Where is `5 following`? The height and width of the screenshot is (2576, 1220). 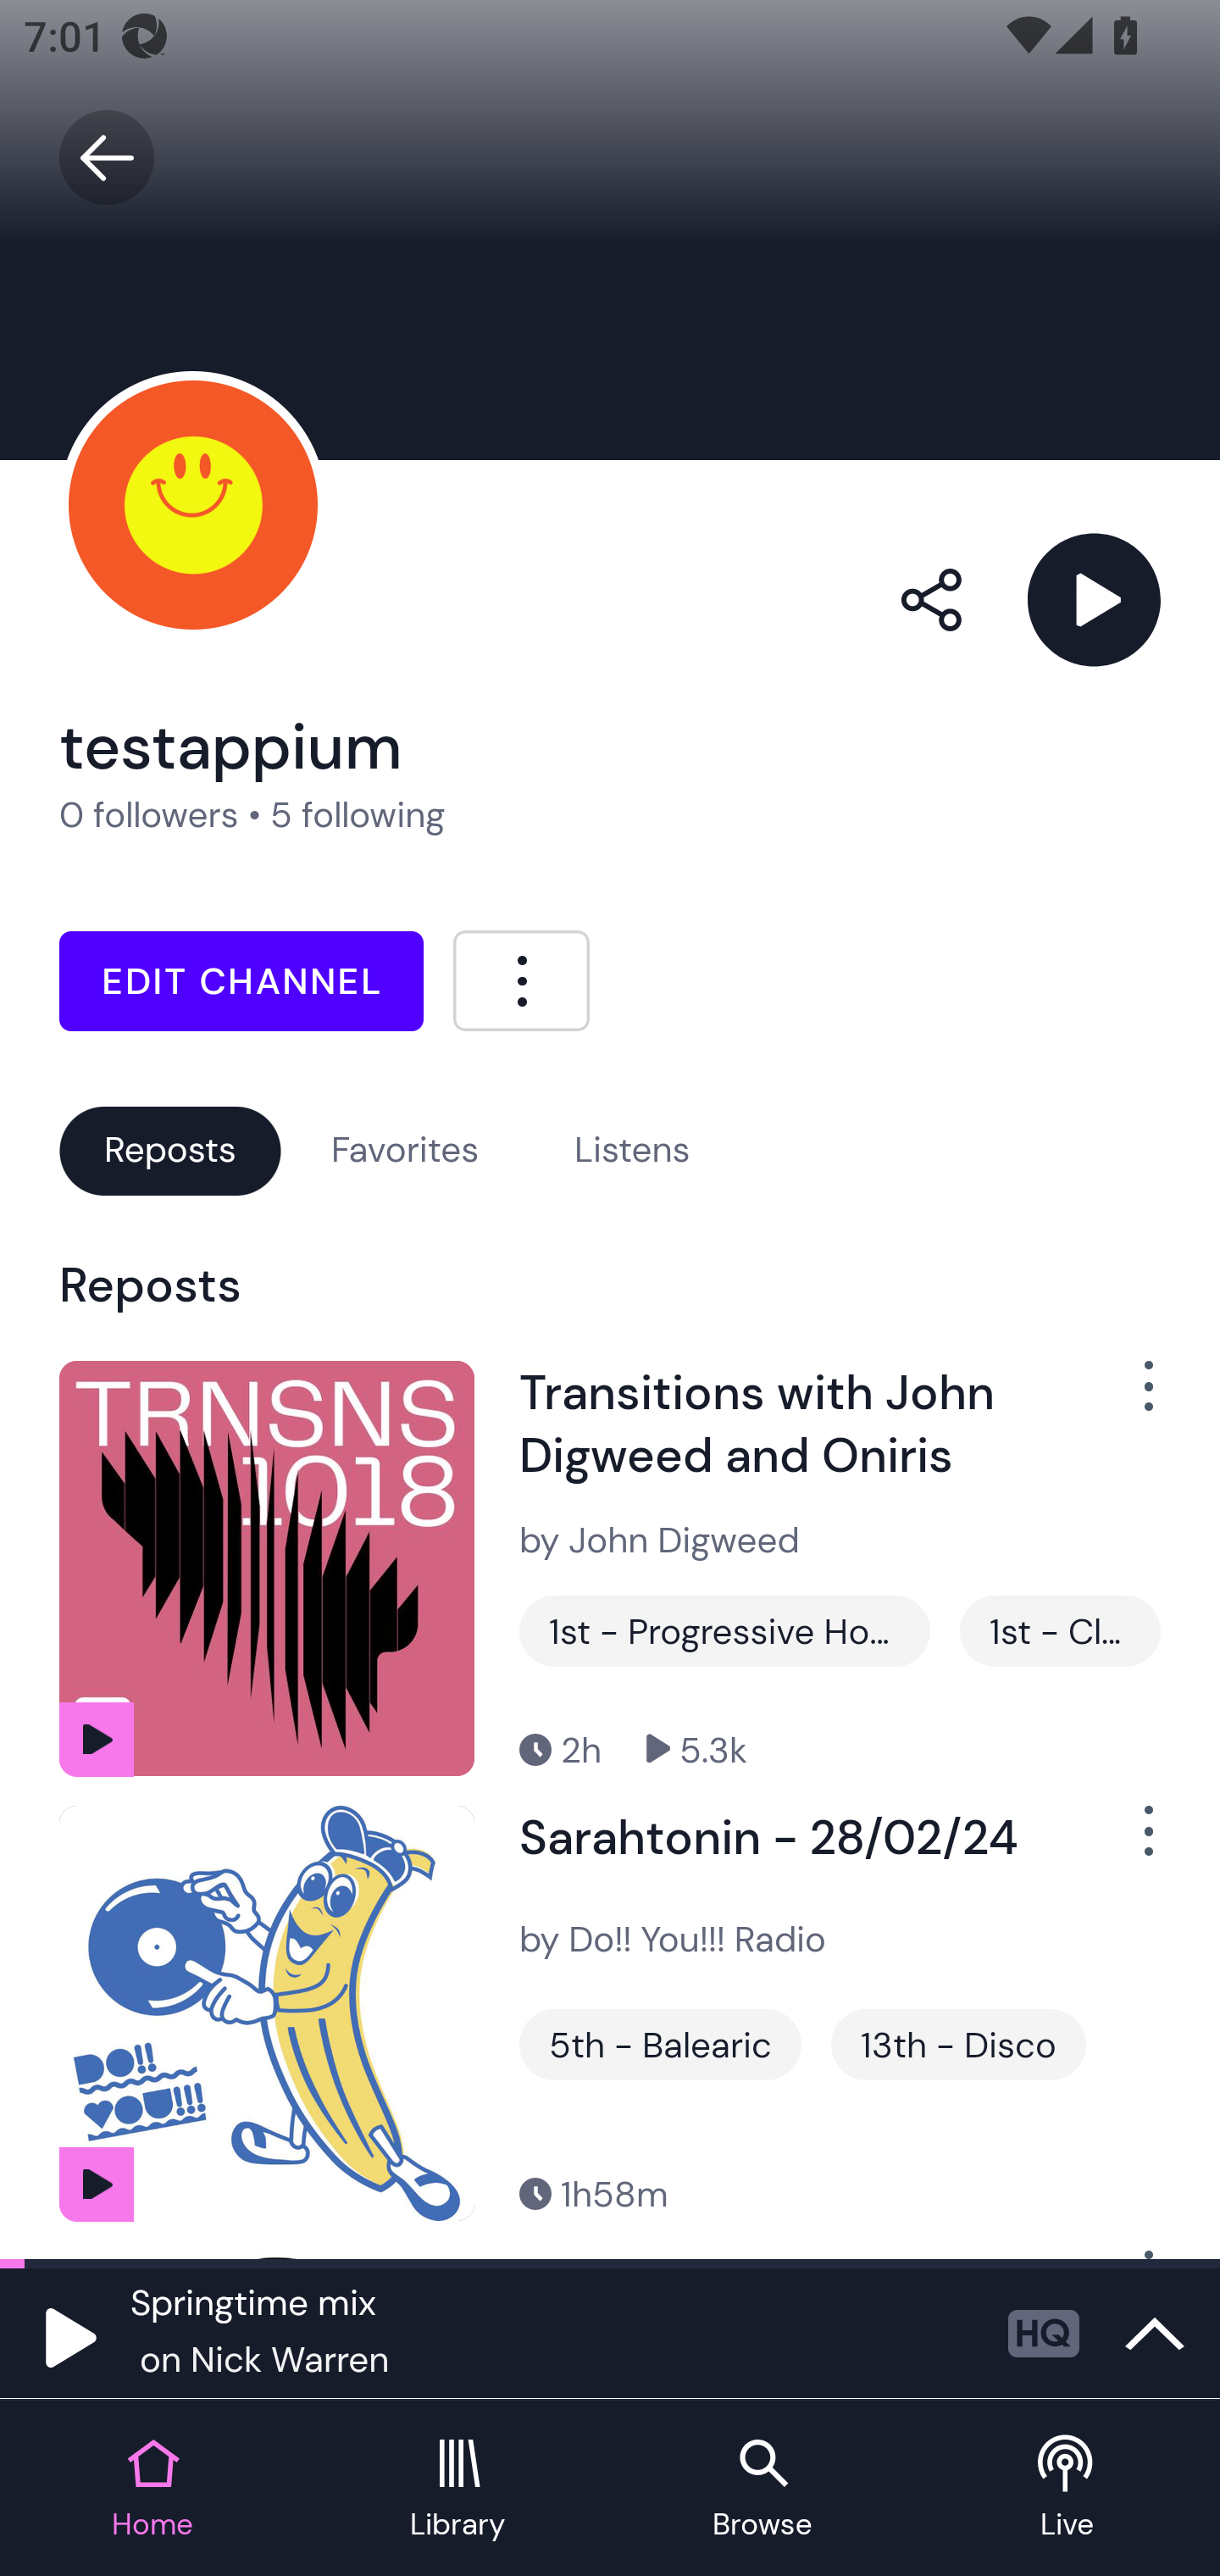
5 following is located at coordinates (358, 815).